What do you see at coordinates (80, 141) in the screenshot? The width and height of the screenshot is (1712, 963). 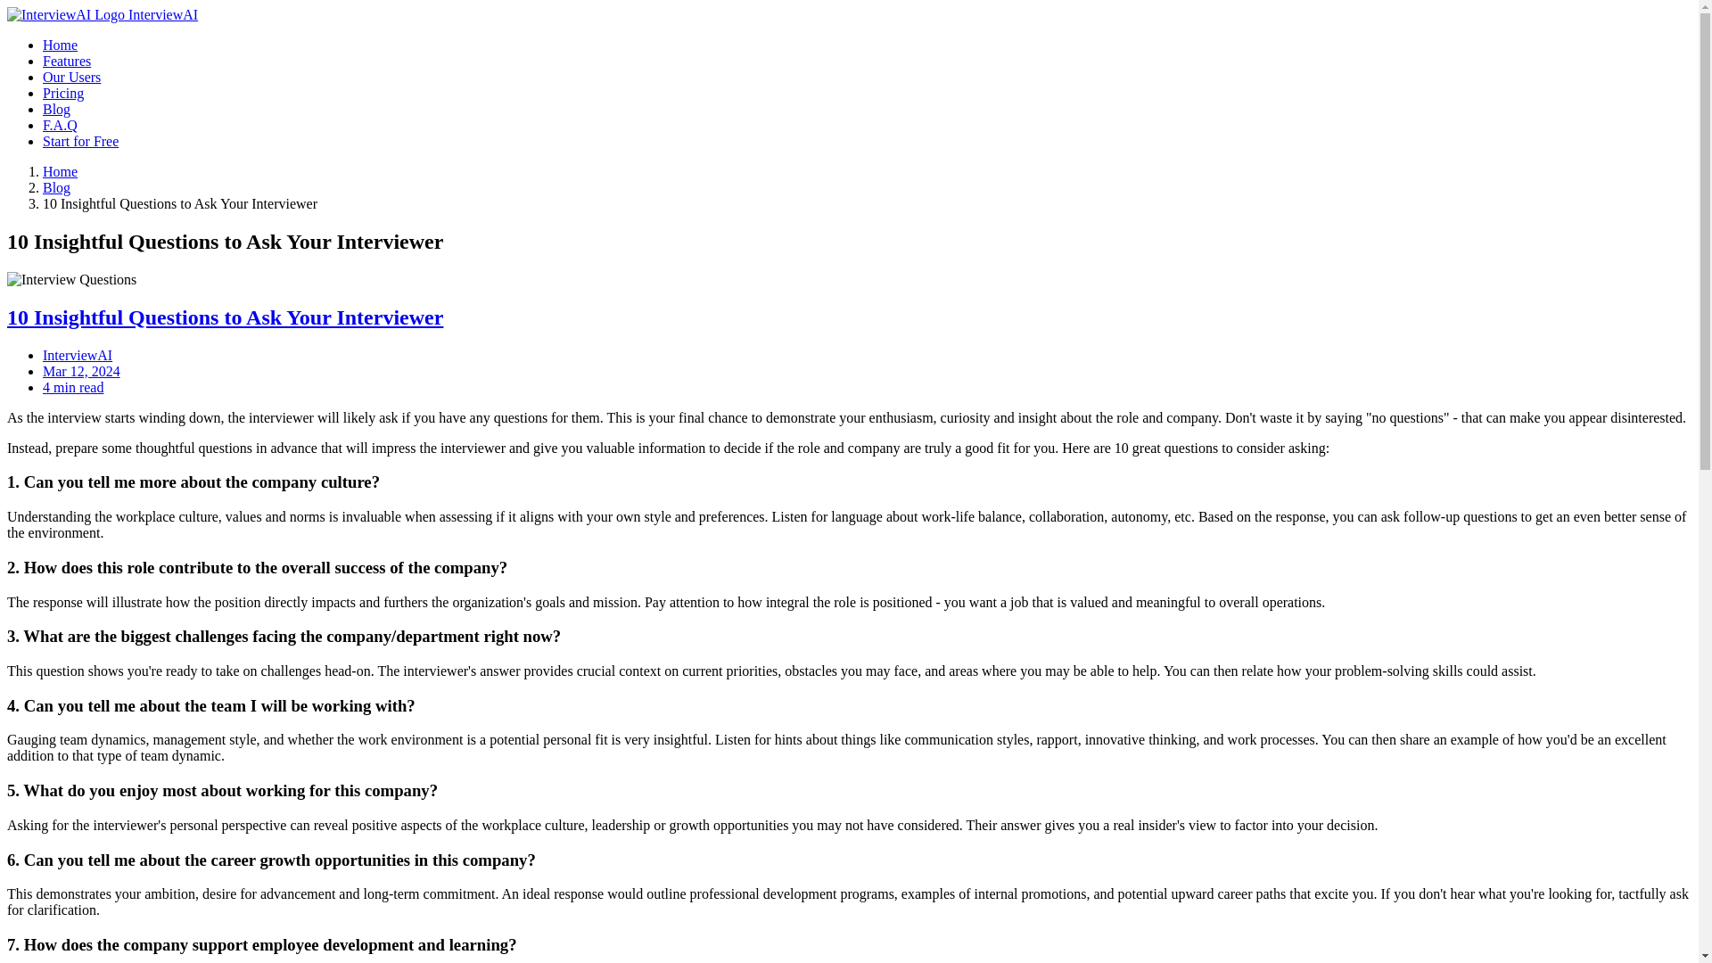 I see `Start for Free` at bounding box center [80, 141].